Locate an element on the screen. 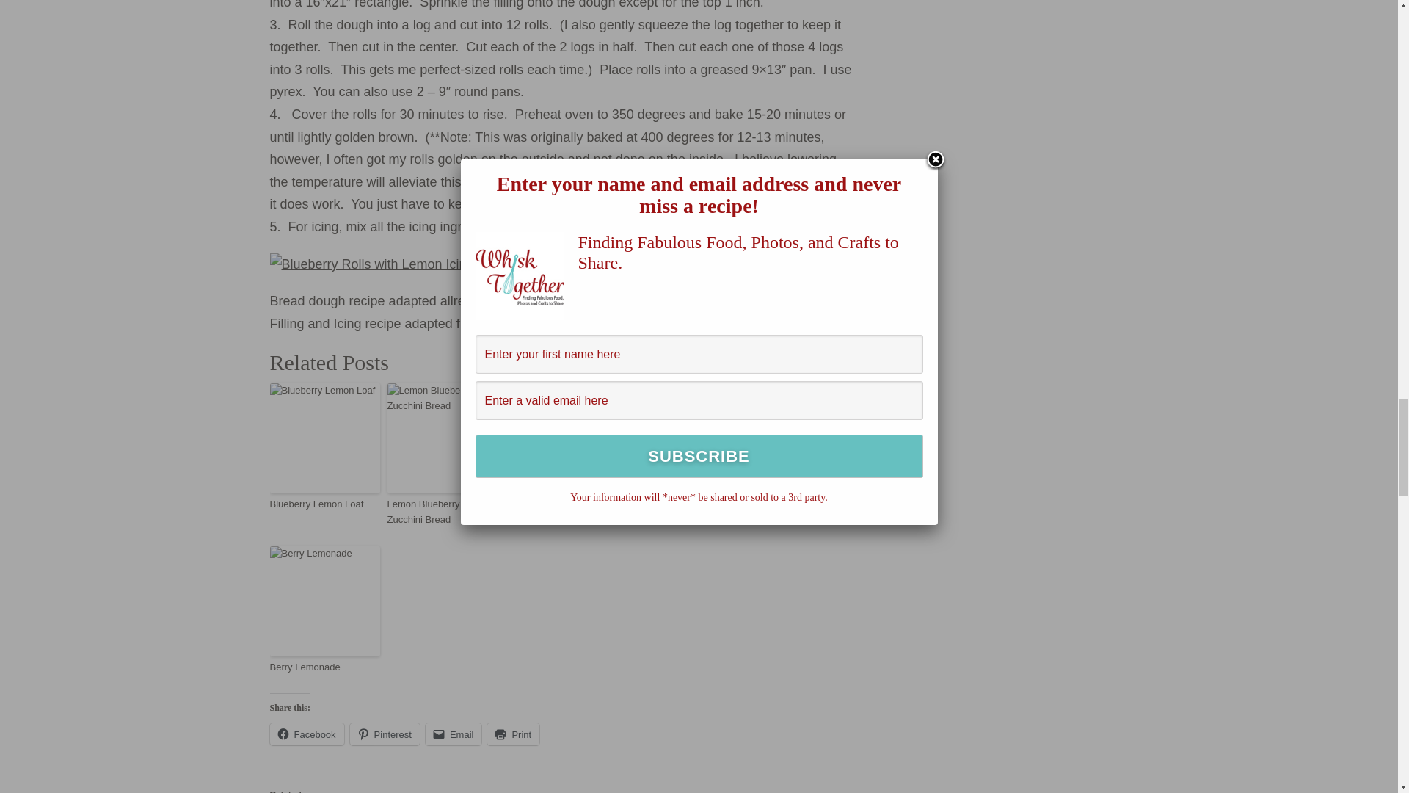 This screenshot has height=793, width=1409. Click to email a link to a friend is located at coordinates (454, 734).